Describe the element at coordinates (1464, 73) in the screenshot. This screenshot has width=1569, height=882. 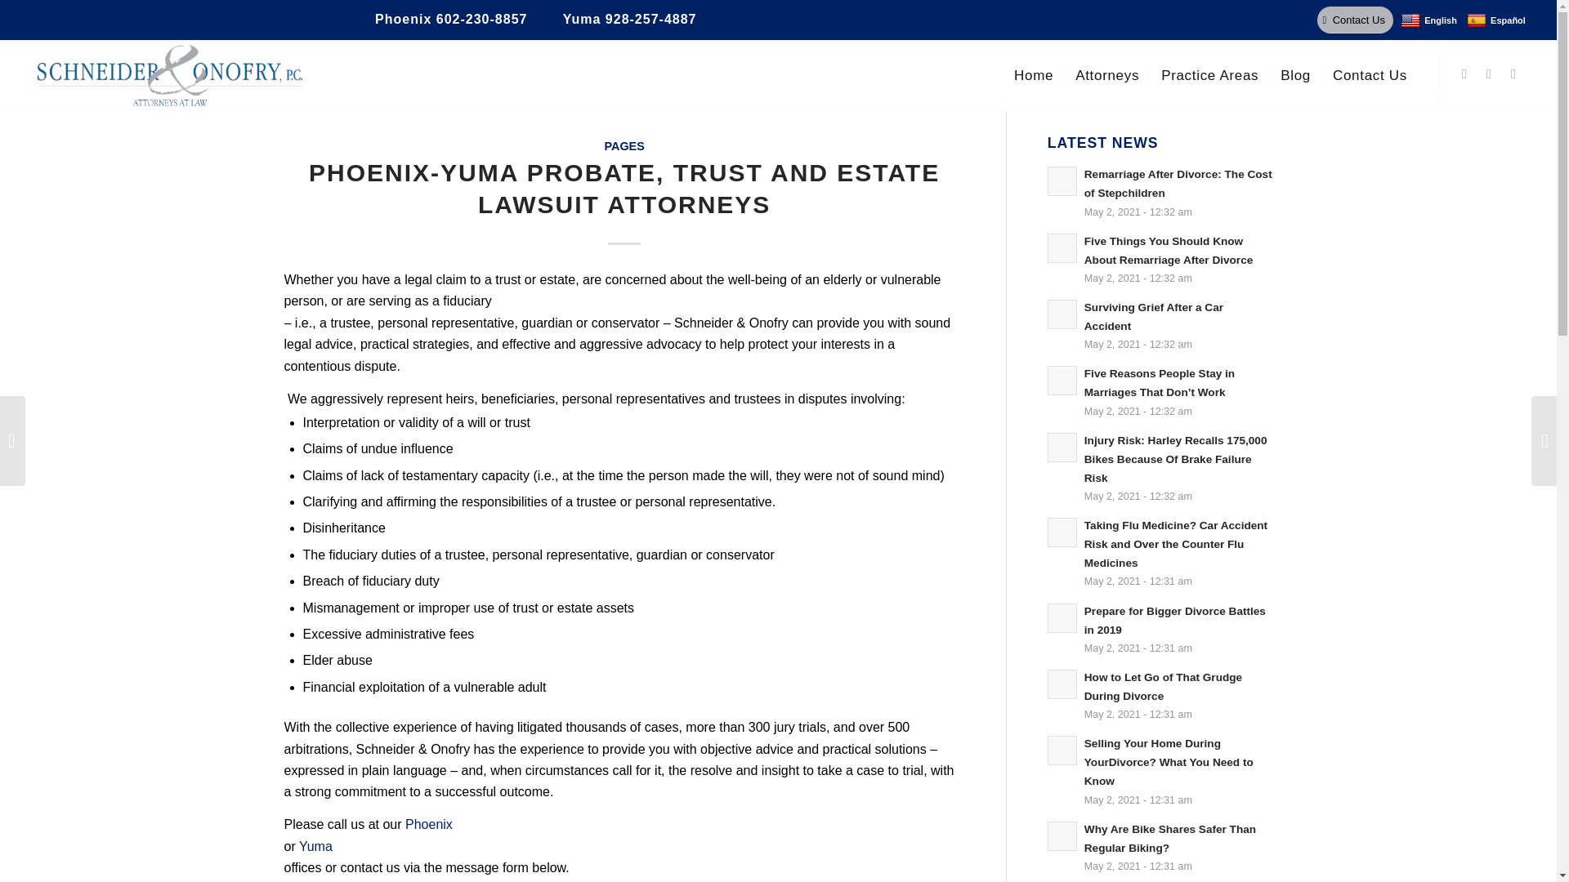
I see `Twitter` at that location.